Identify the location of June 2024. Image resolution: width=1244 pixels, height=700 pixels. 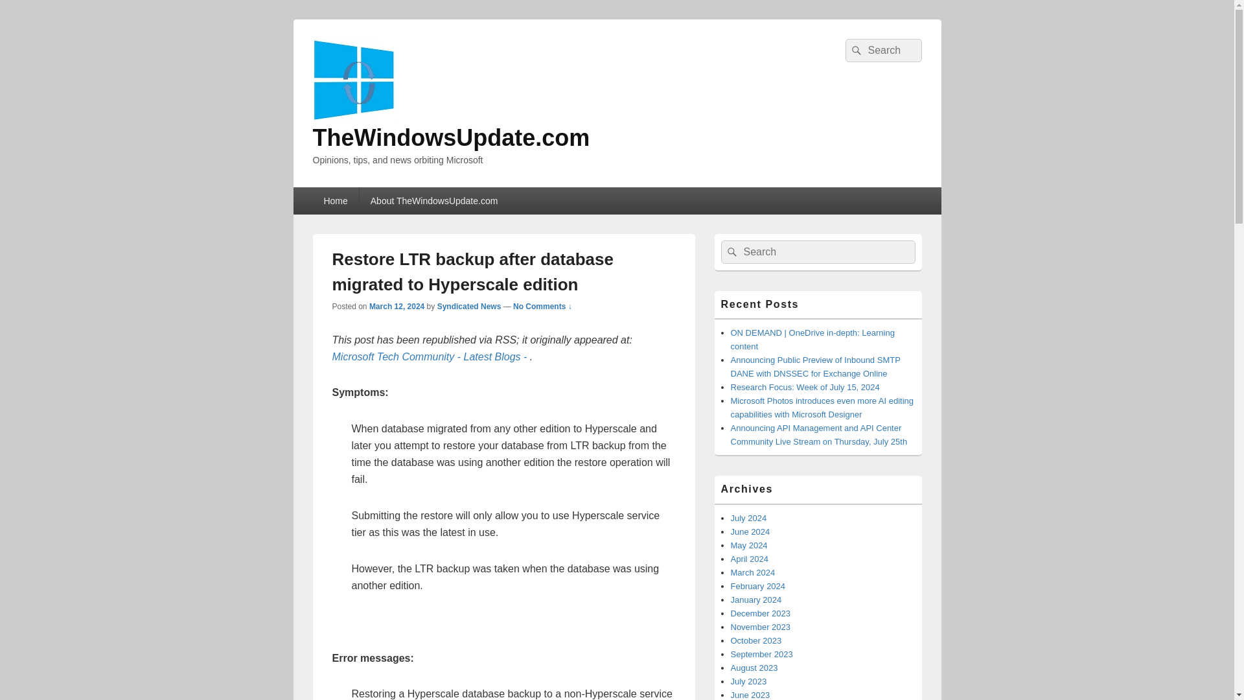
(750, 531).